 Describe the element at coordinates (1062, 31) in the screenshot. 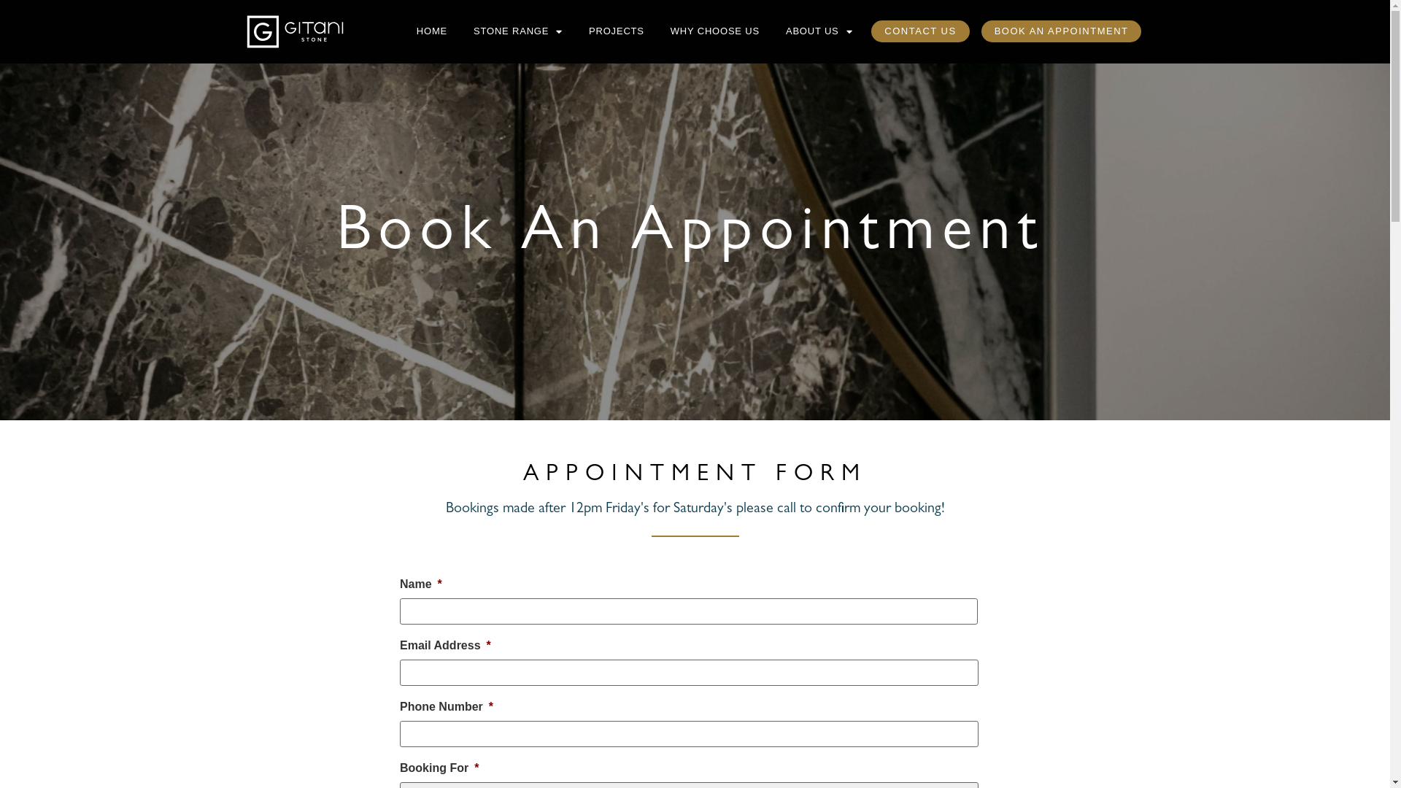

I see `BOOK AN APPOINTMENT` at that location.